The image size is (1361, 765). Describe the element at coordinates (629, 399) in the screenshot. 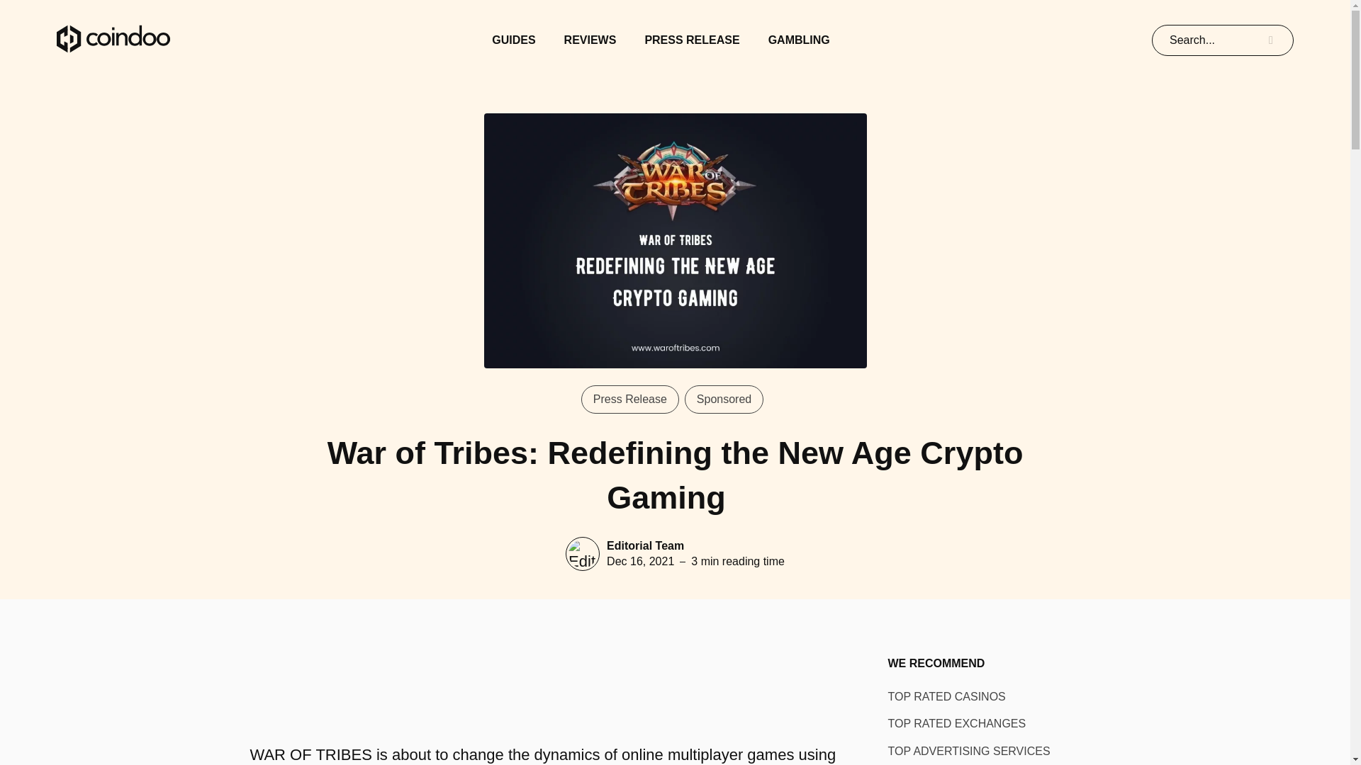

I see `Press Release` at that location.